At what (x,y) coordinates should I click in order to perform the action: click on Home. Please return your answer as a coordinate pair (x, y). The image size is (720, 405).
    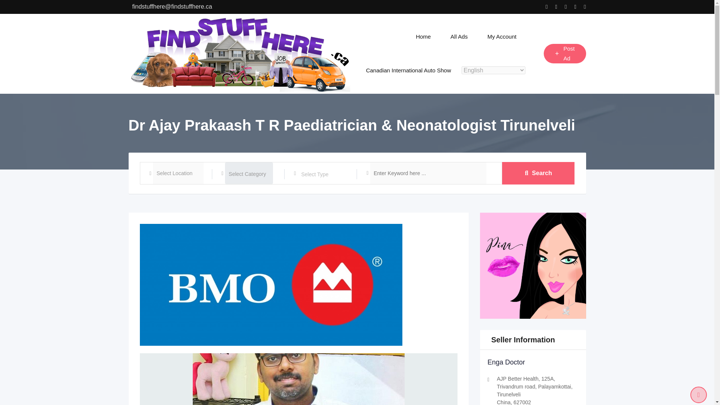
    Looking at the image, I should click on (423, 36).